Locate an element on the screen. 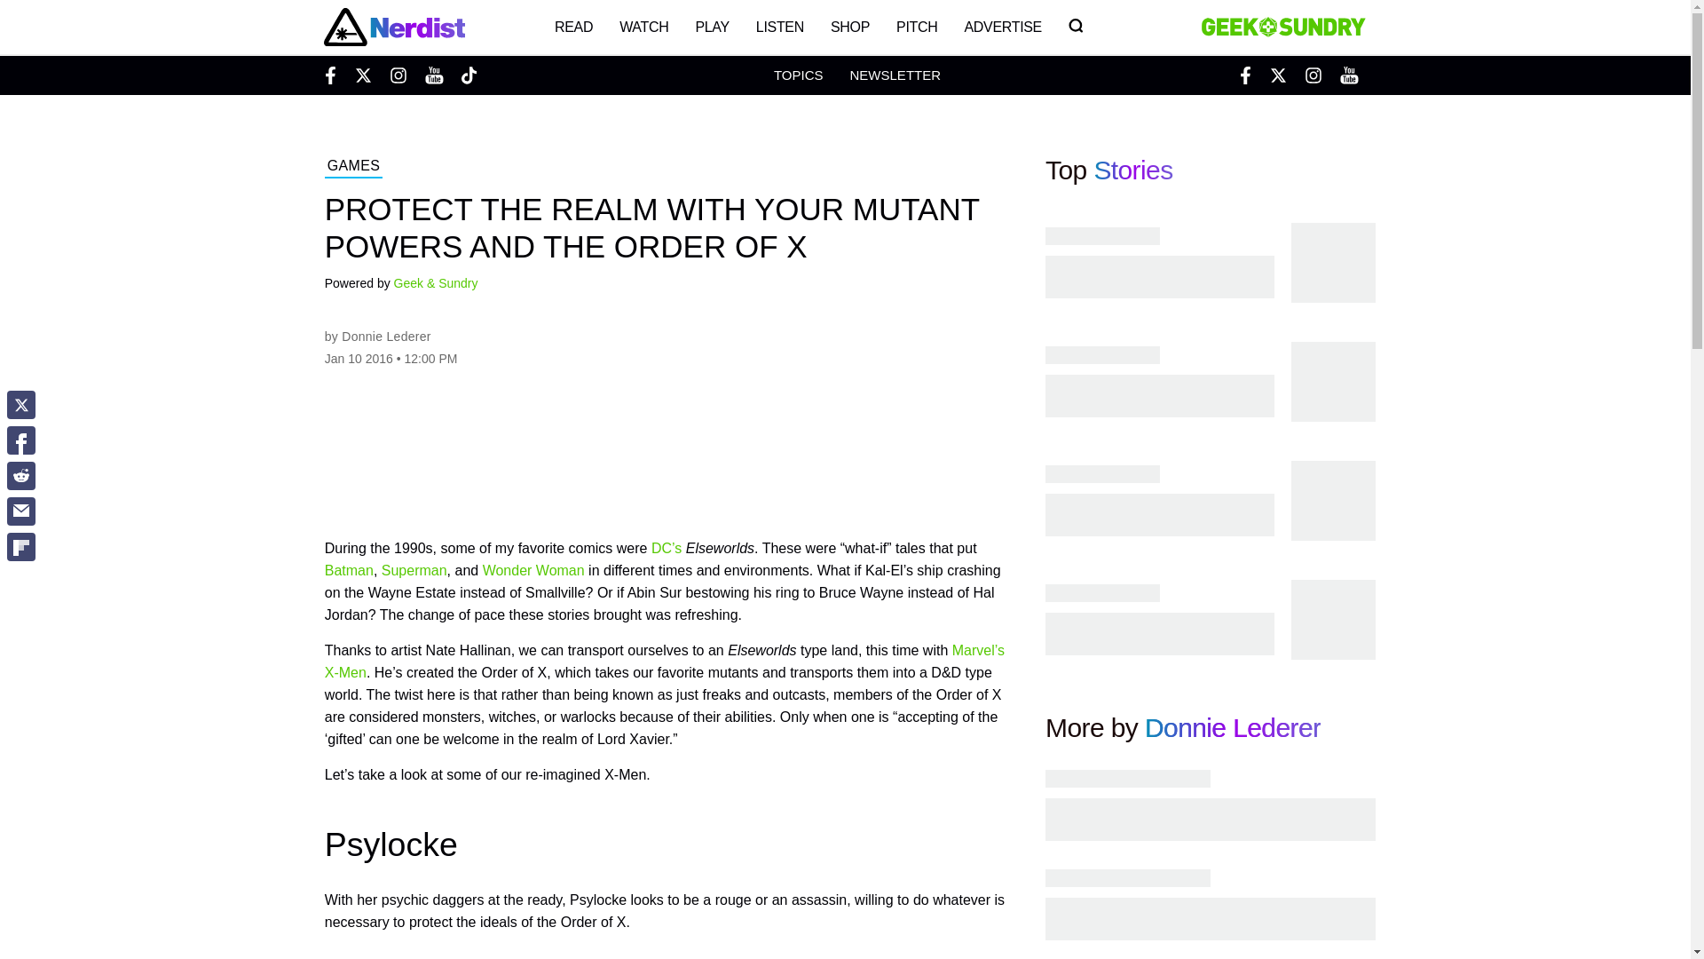  Superman is located at coordinates (414, 570).